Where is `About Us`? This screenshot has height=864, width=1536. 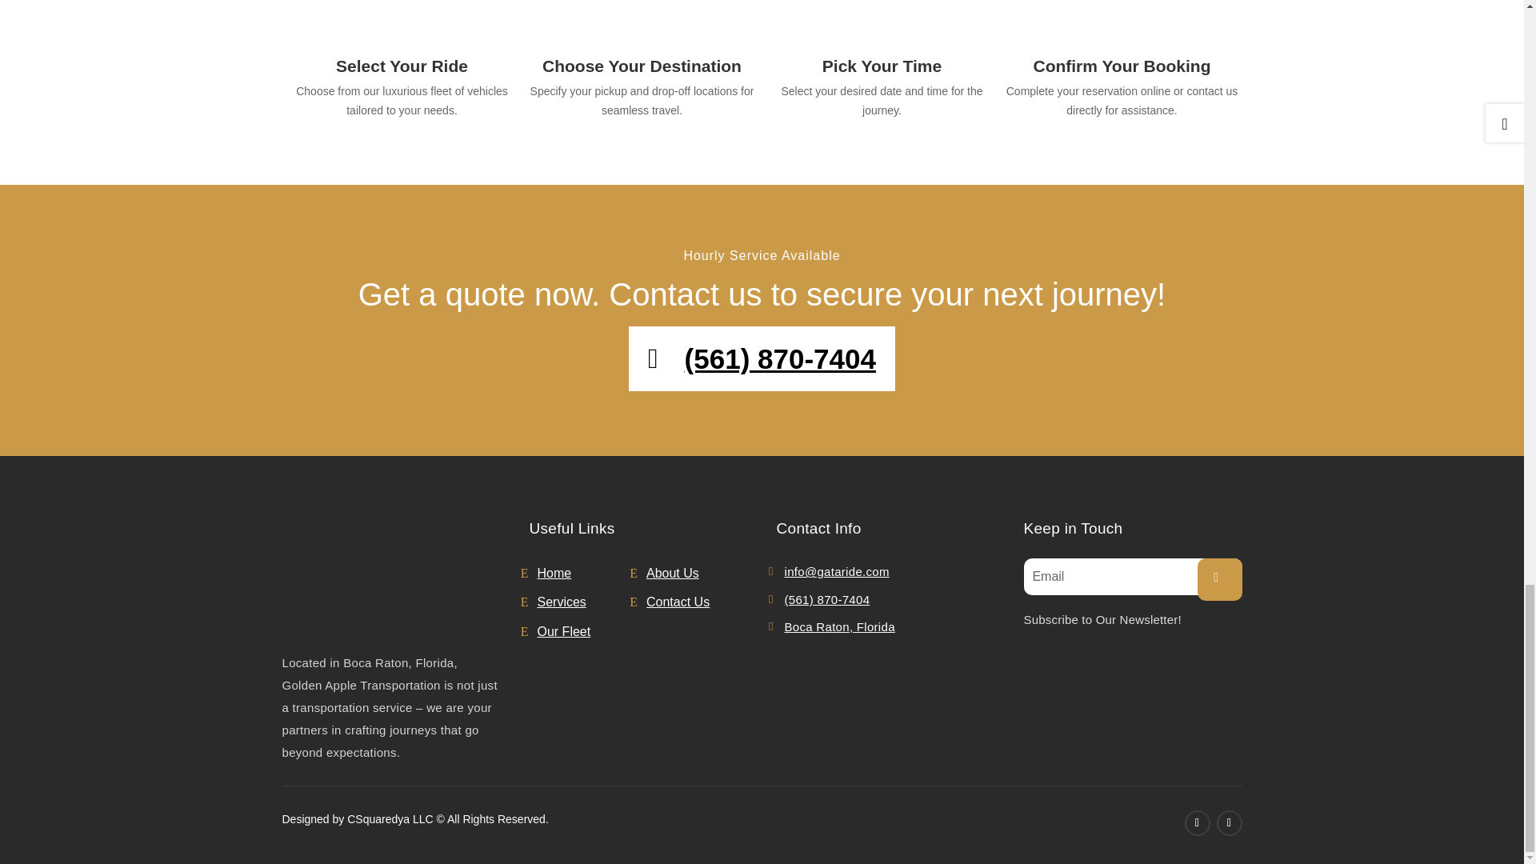
About Us is located at coordinates (693, 573).